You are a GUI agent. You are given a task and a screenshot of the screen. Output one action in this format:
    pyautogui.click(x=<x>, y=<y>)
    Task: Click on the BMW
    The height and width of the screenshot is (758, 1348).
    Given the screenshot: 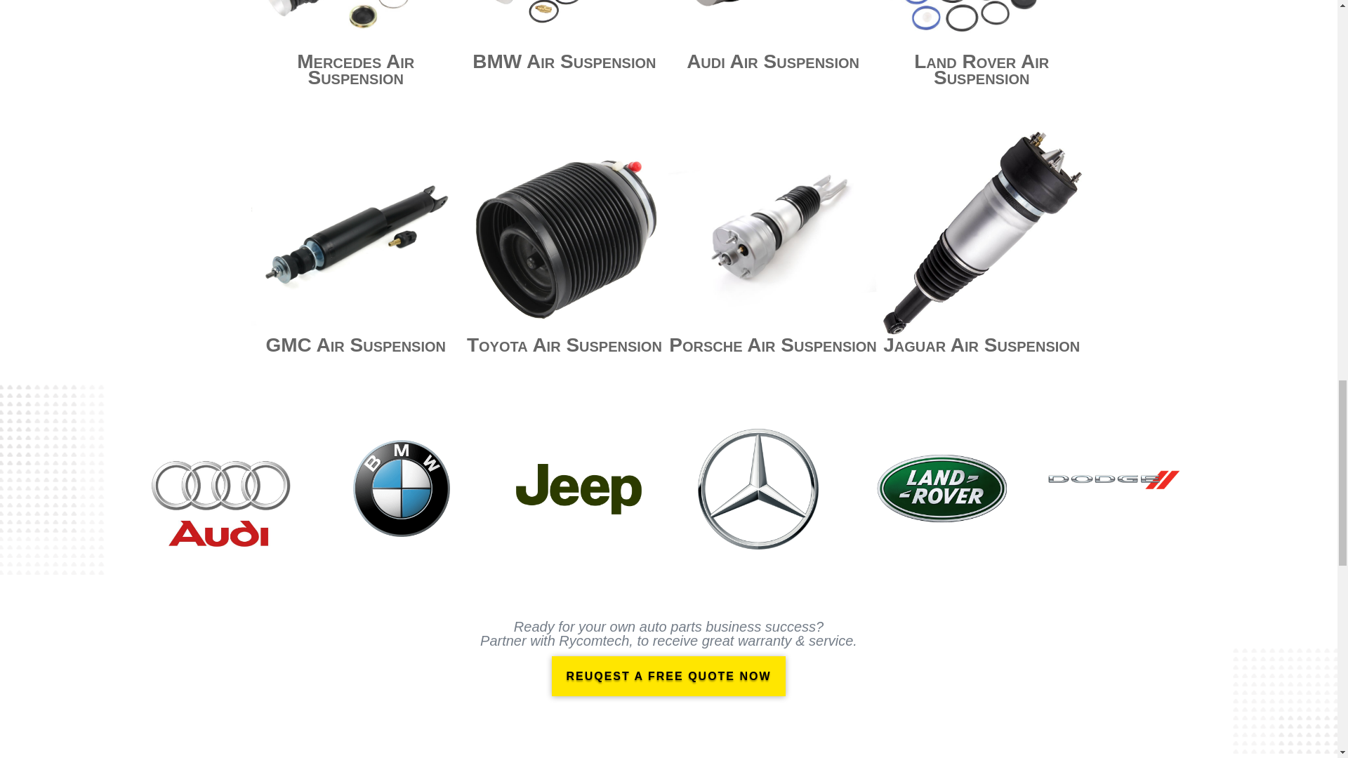 What is the action you would take?
    pyautogui.click(x=564, y=26)
    